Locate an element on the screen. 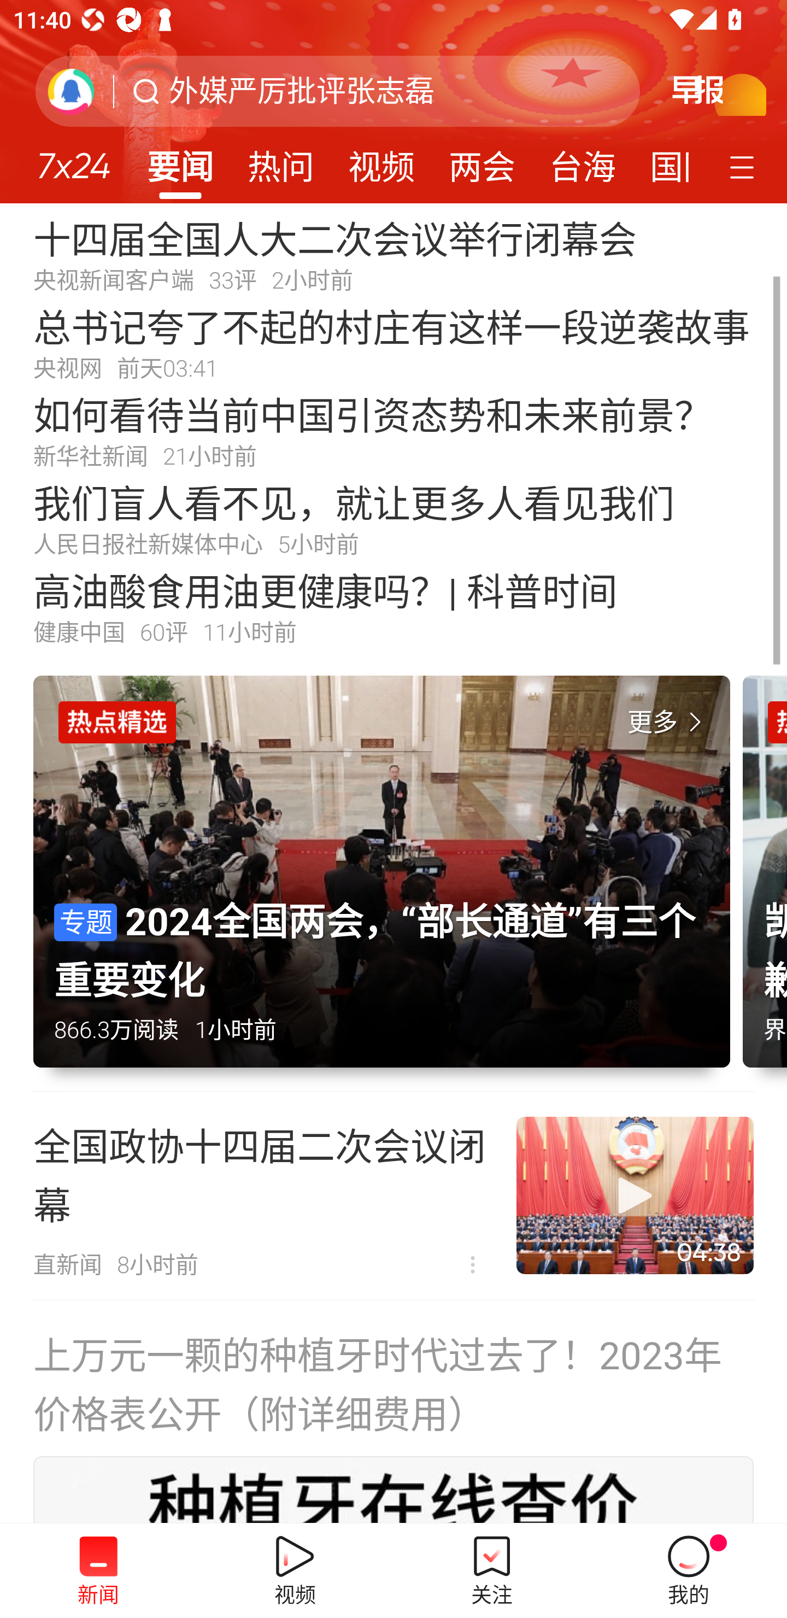 This screenshot has height=1618, width=787. 刷新 is located at coordinates (71, 91).